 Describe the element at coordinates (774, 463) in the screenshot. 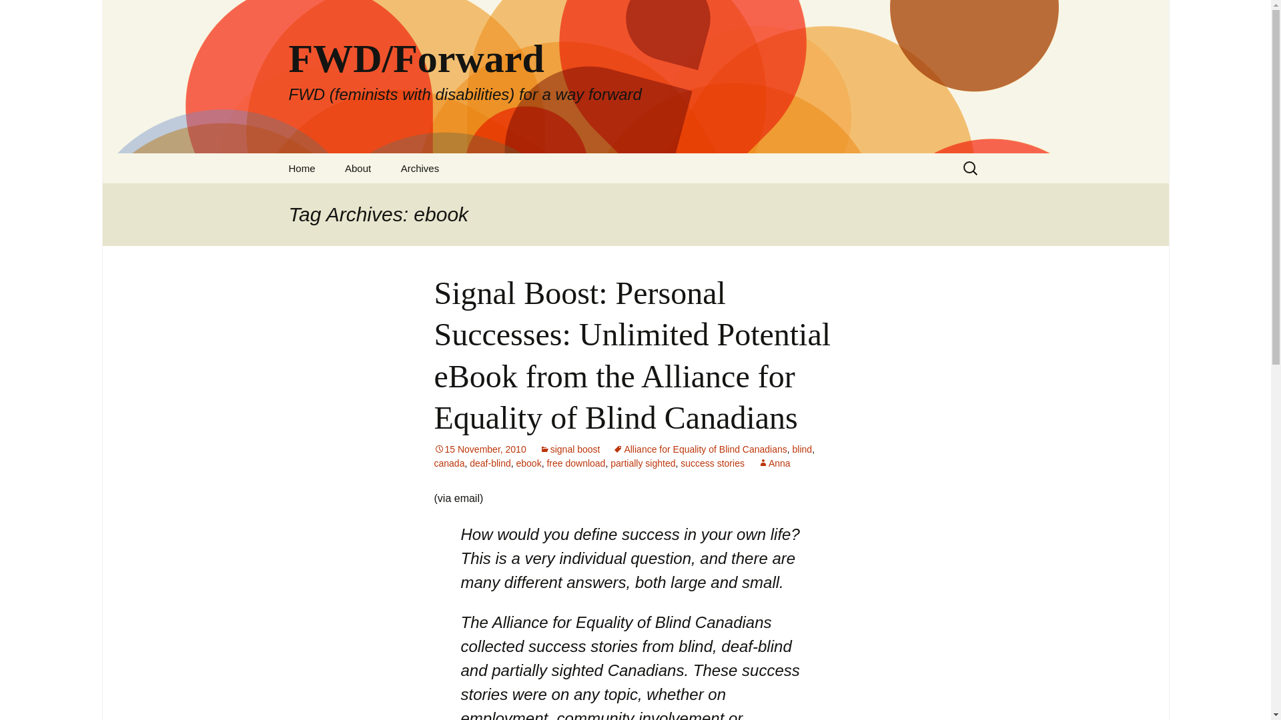

I see `View all posts by Anna` at that location.